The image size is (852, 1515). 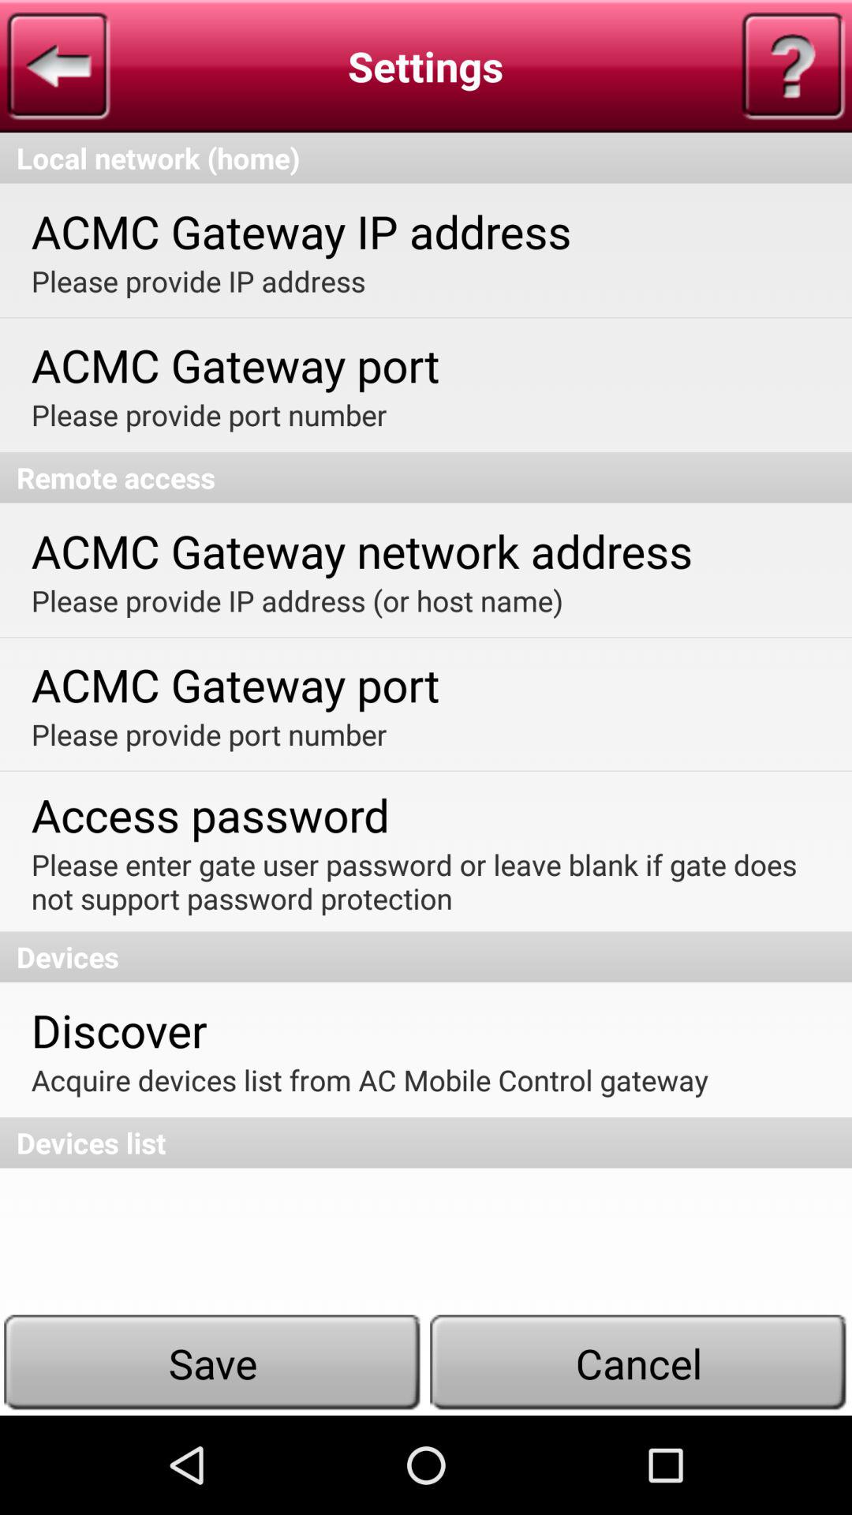 I want to click on click save item, so click(x=213, y=1363).